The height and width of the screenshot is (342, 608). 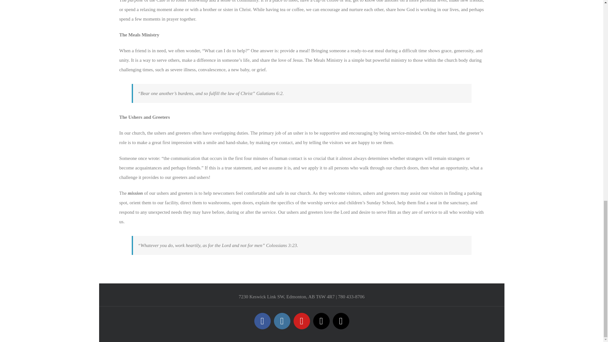 I want to click on Email, so click(x=321, y=321).